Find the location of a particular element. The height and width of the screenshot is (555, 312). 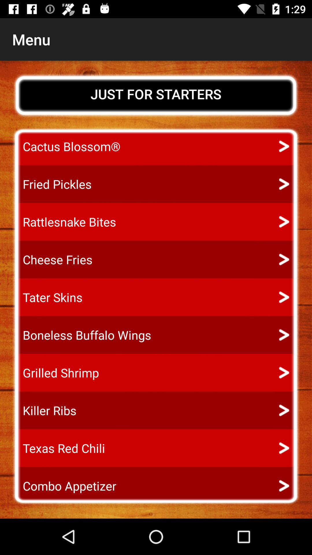

turn on icon above the cheese fries is located at coordinates (64, 222).